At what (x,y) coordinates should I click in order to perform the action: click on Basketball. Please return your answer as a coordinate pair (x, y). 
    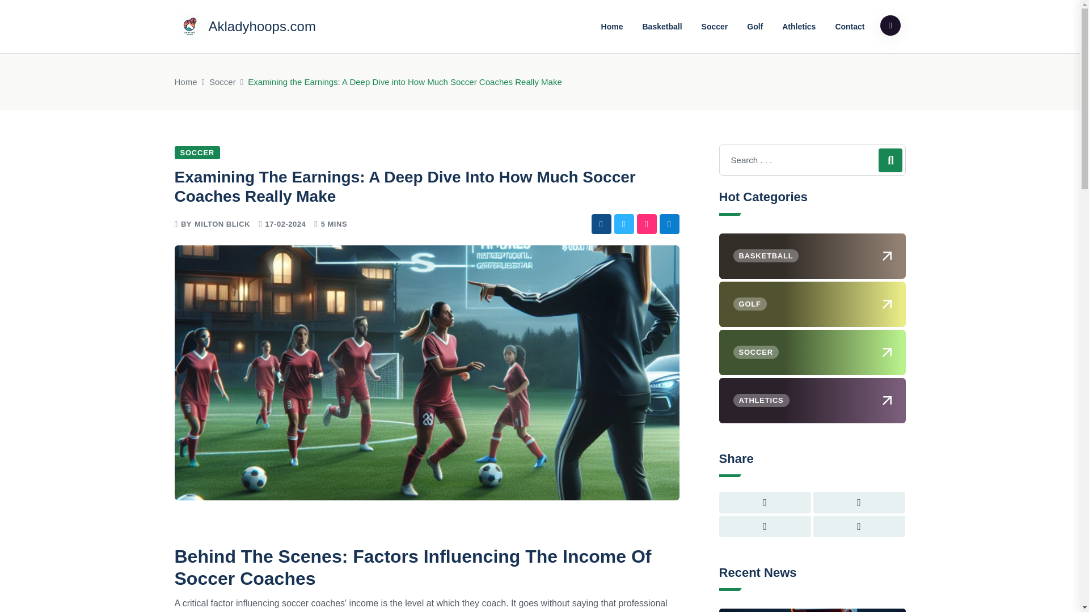
    Looking at the image, I should click on (662, 26).